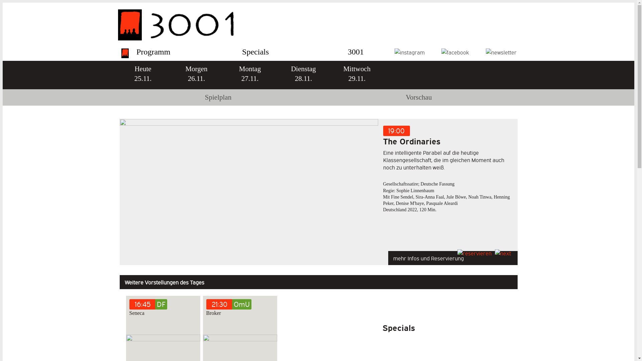 The height and width of the screenshot is (361, 642). I want to click on Specials, so click(255, 52).